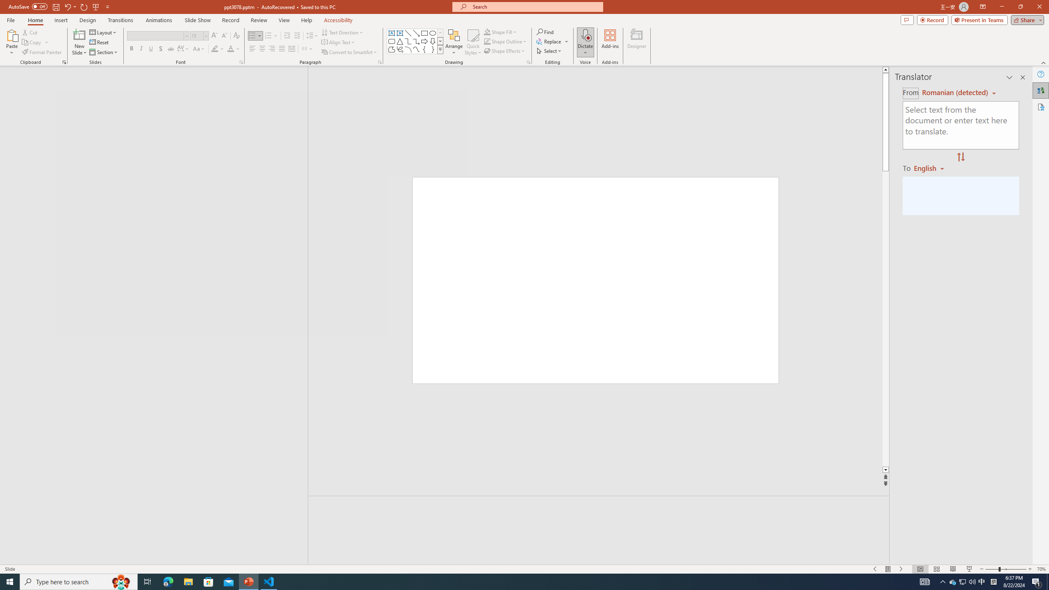 The image size is (1049, 590). Describe the element at coordinates (529, 62) in the screenshot. I see `Format Object...` at that location.